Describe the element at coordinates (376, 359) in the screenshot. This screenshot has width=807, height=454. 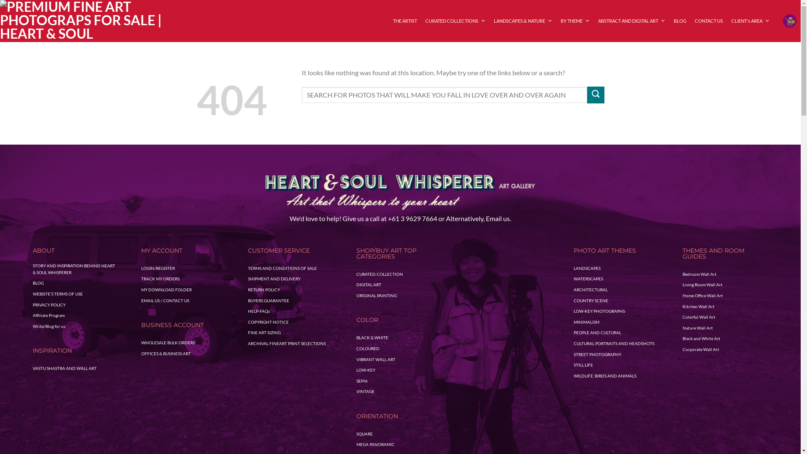
I see `VIBRANT WALL ART` at that location.